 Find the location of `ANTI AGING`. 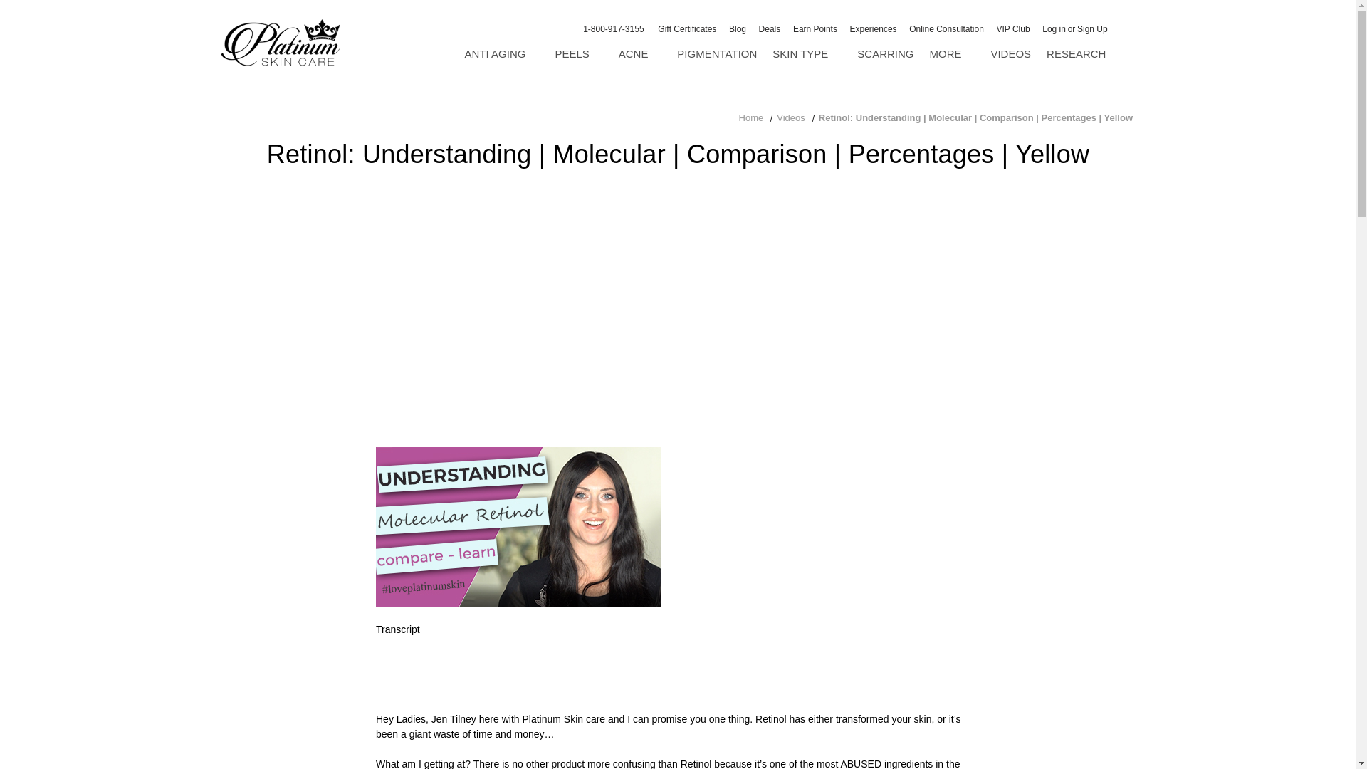

ANTI AGING is located at coordinates (502, 54).